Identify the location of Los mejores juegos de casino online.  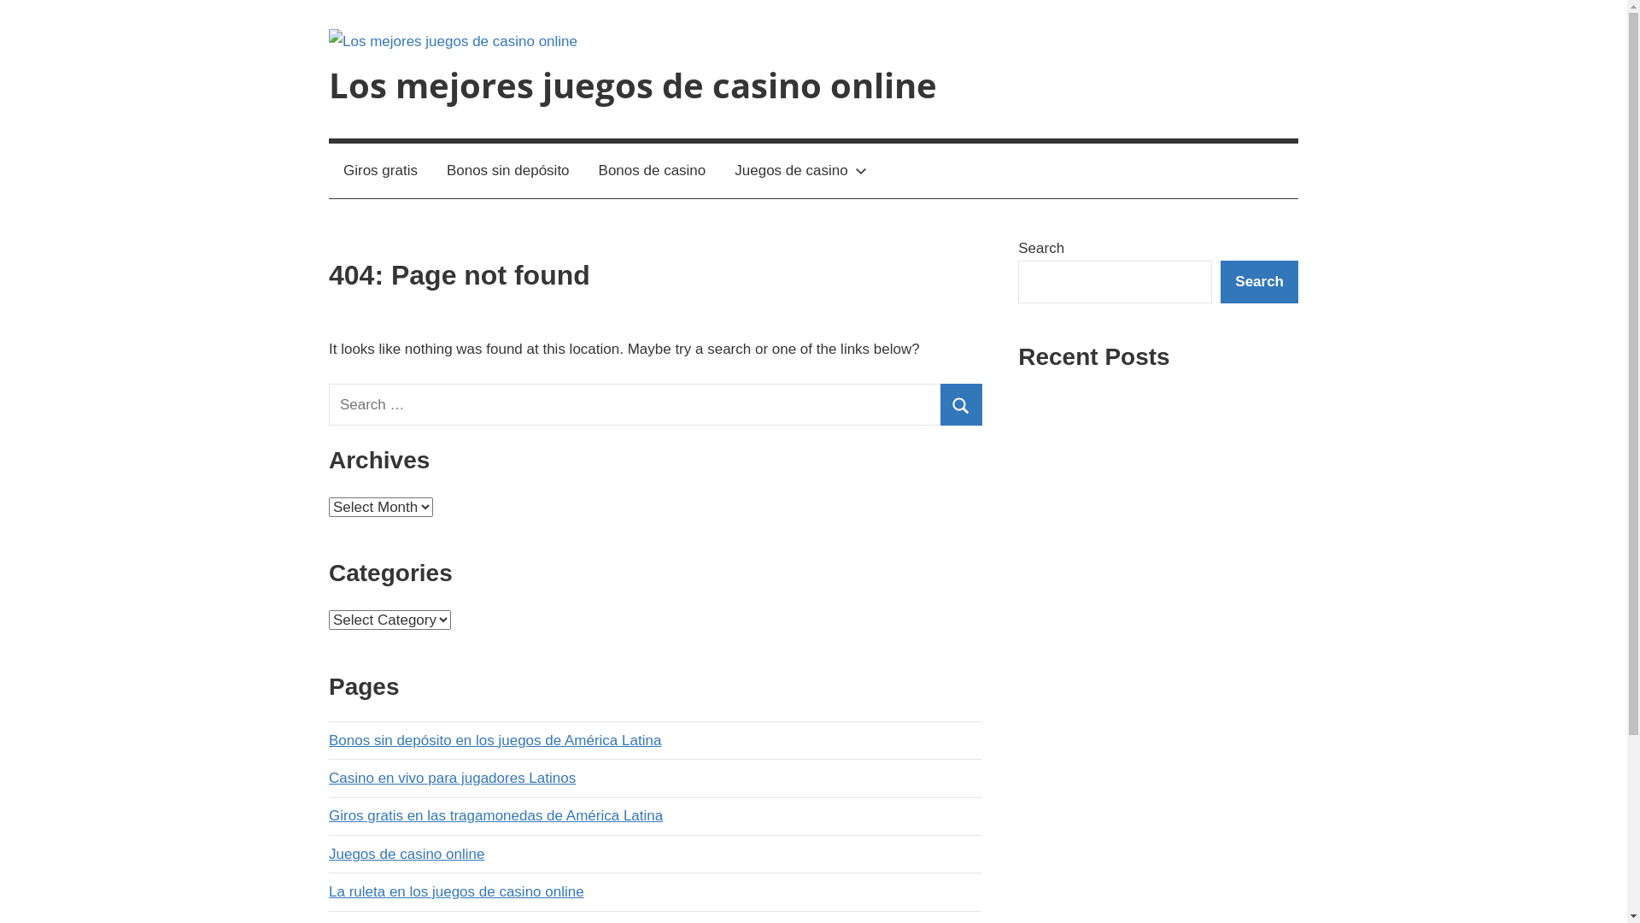
(633, 85).